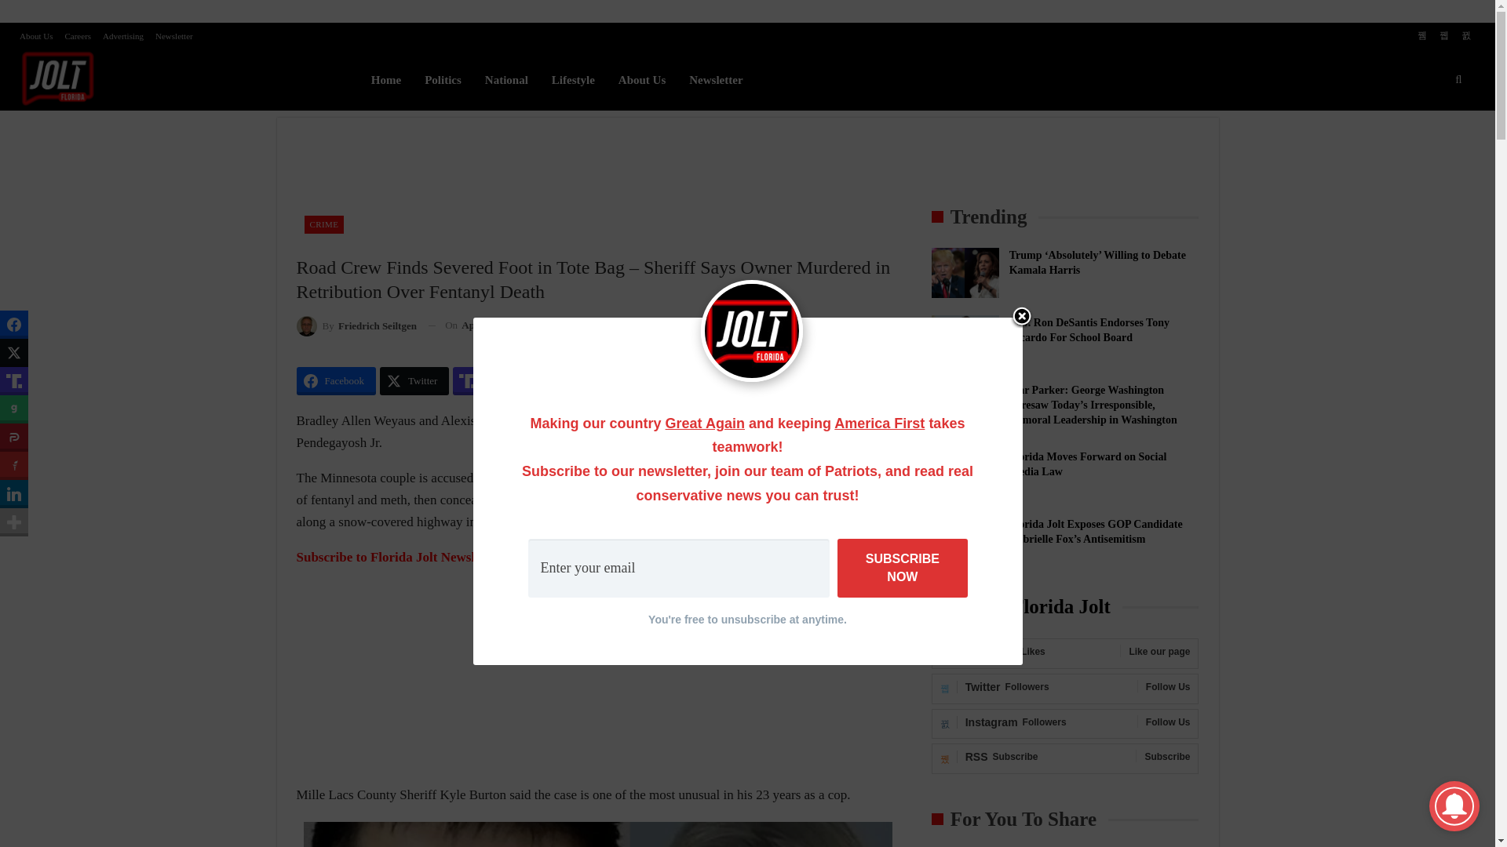  Describe the element at coordinates (414, 381) in the screenshot. I see `Twitter` at that location.